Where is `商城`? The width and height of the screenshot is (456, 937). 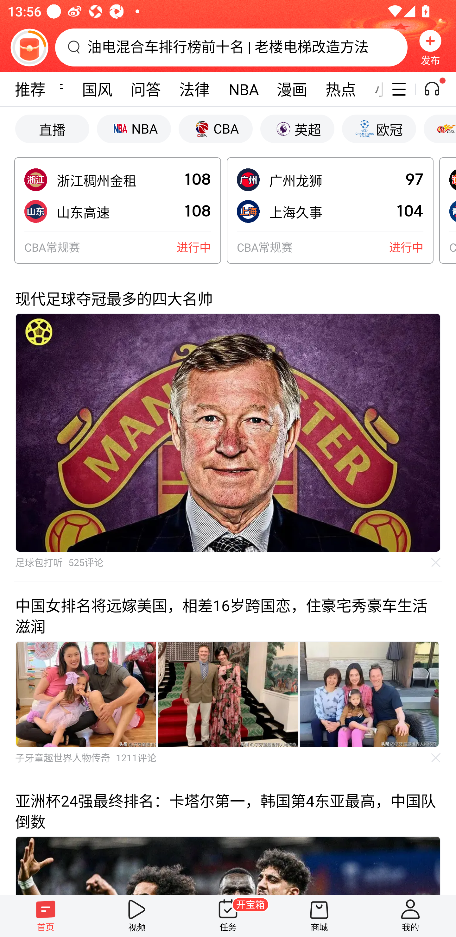 商城 is located at coordinates (319, 916).